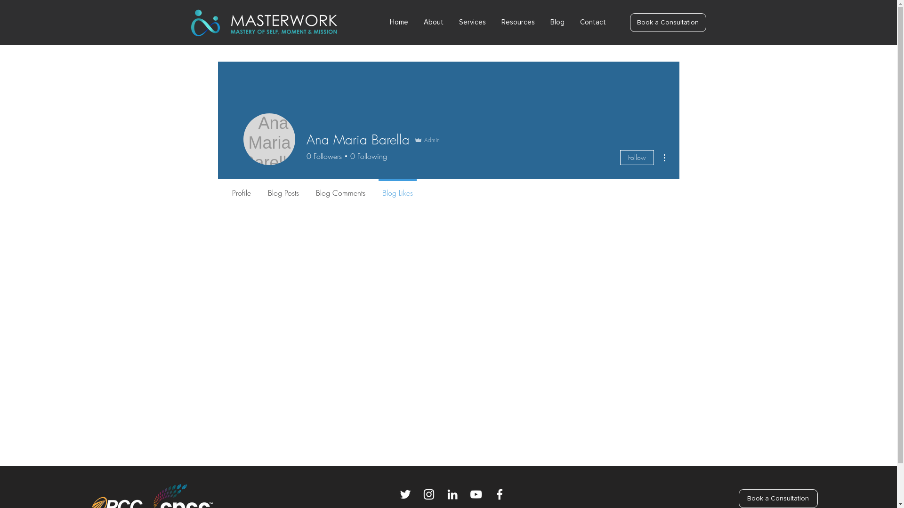 The width and height of the screenshot is (904, 508). I want to click on About, so click(436, 22).